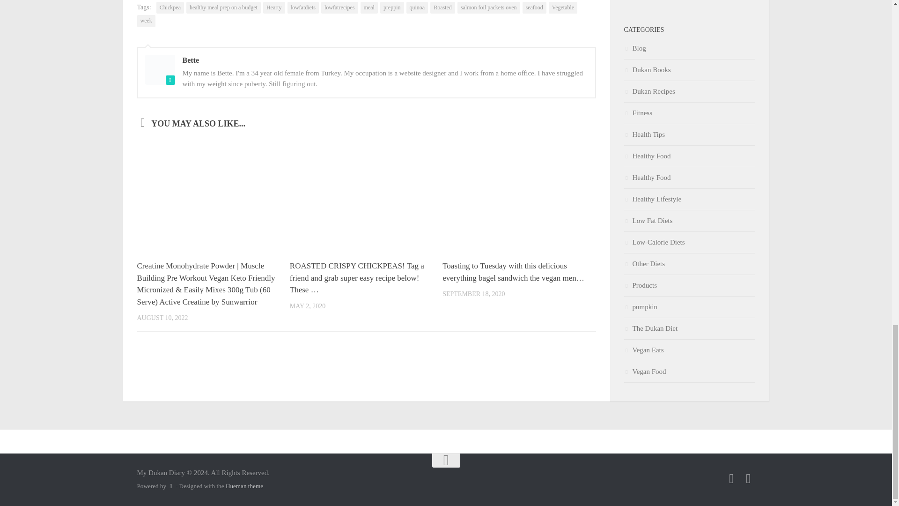 The image size is (899, 506). Describe the element at coordinates (369, 8) in the screenshot. I see `meal` at that location.